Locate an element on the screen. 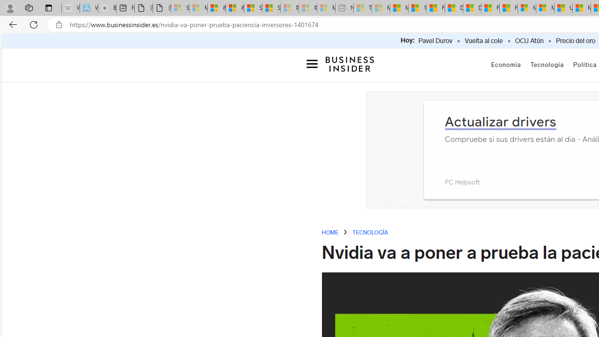 This screenshot has width=599, height=337. Top Stories - MSN - Sleeping is located at coordinates (362, 8).